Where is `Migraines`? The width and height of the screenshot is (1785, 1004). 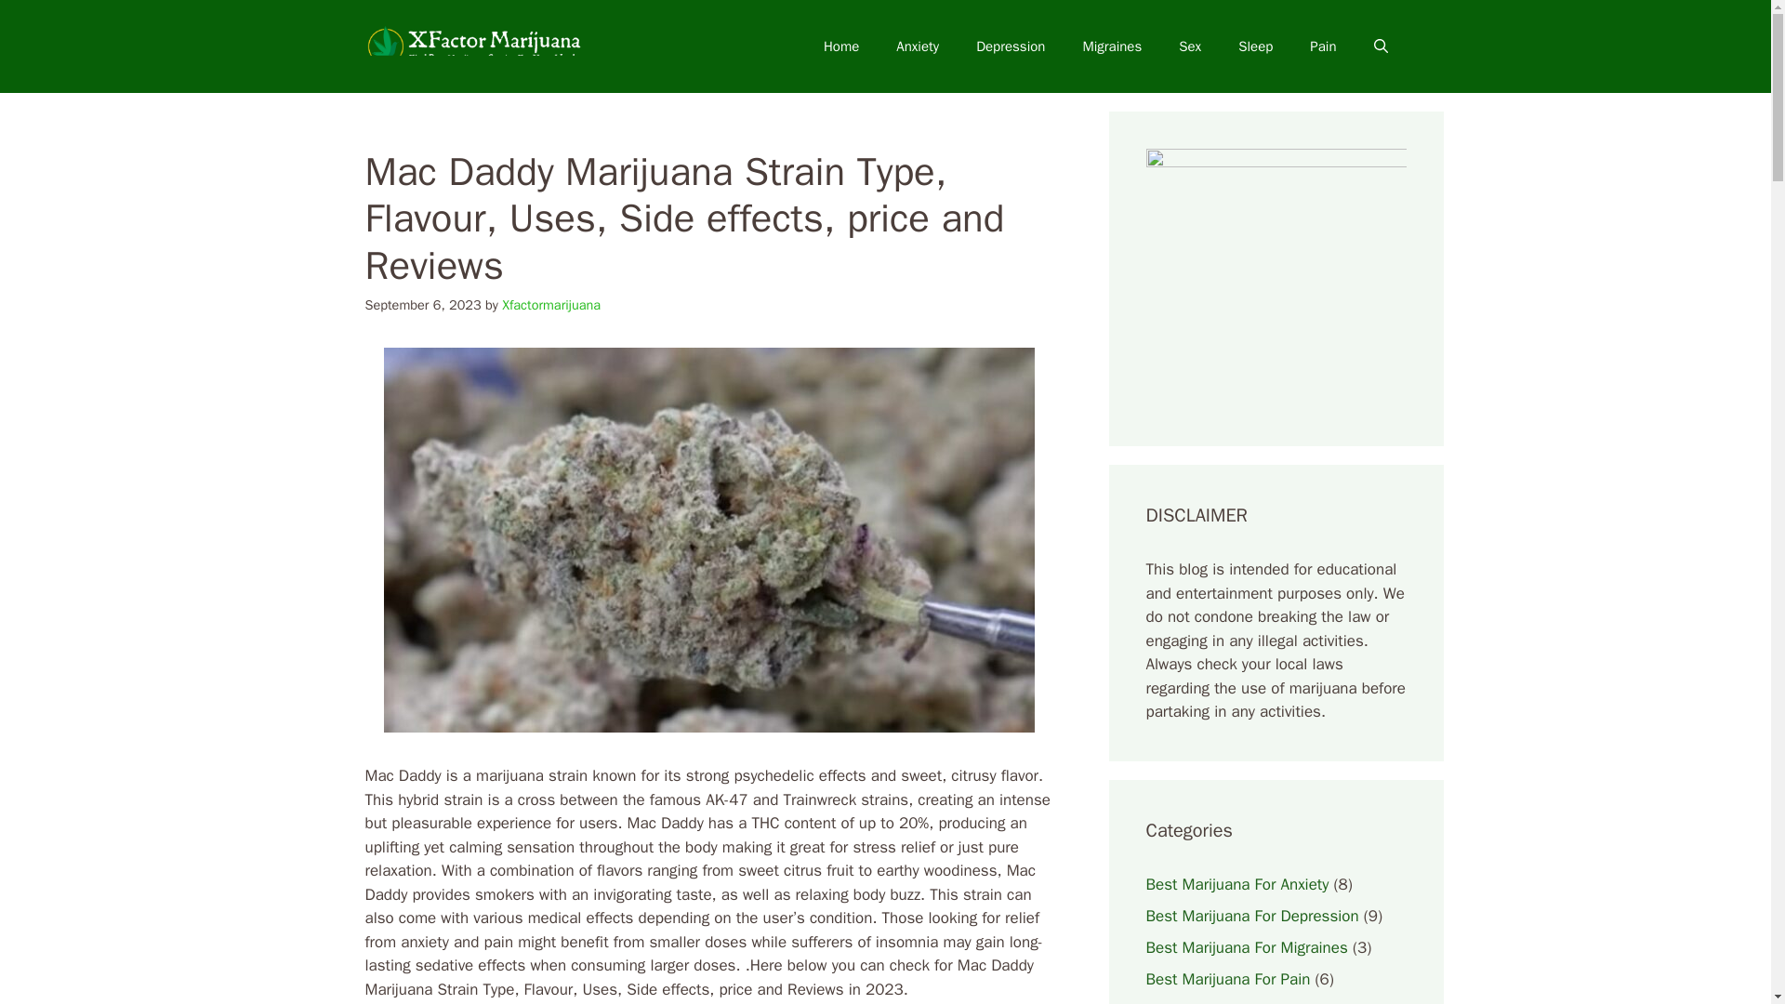
Migraines is located at coordinates (1112, 46).